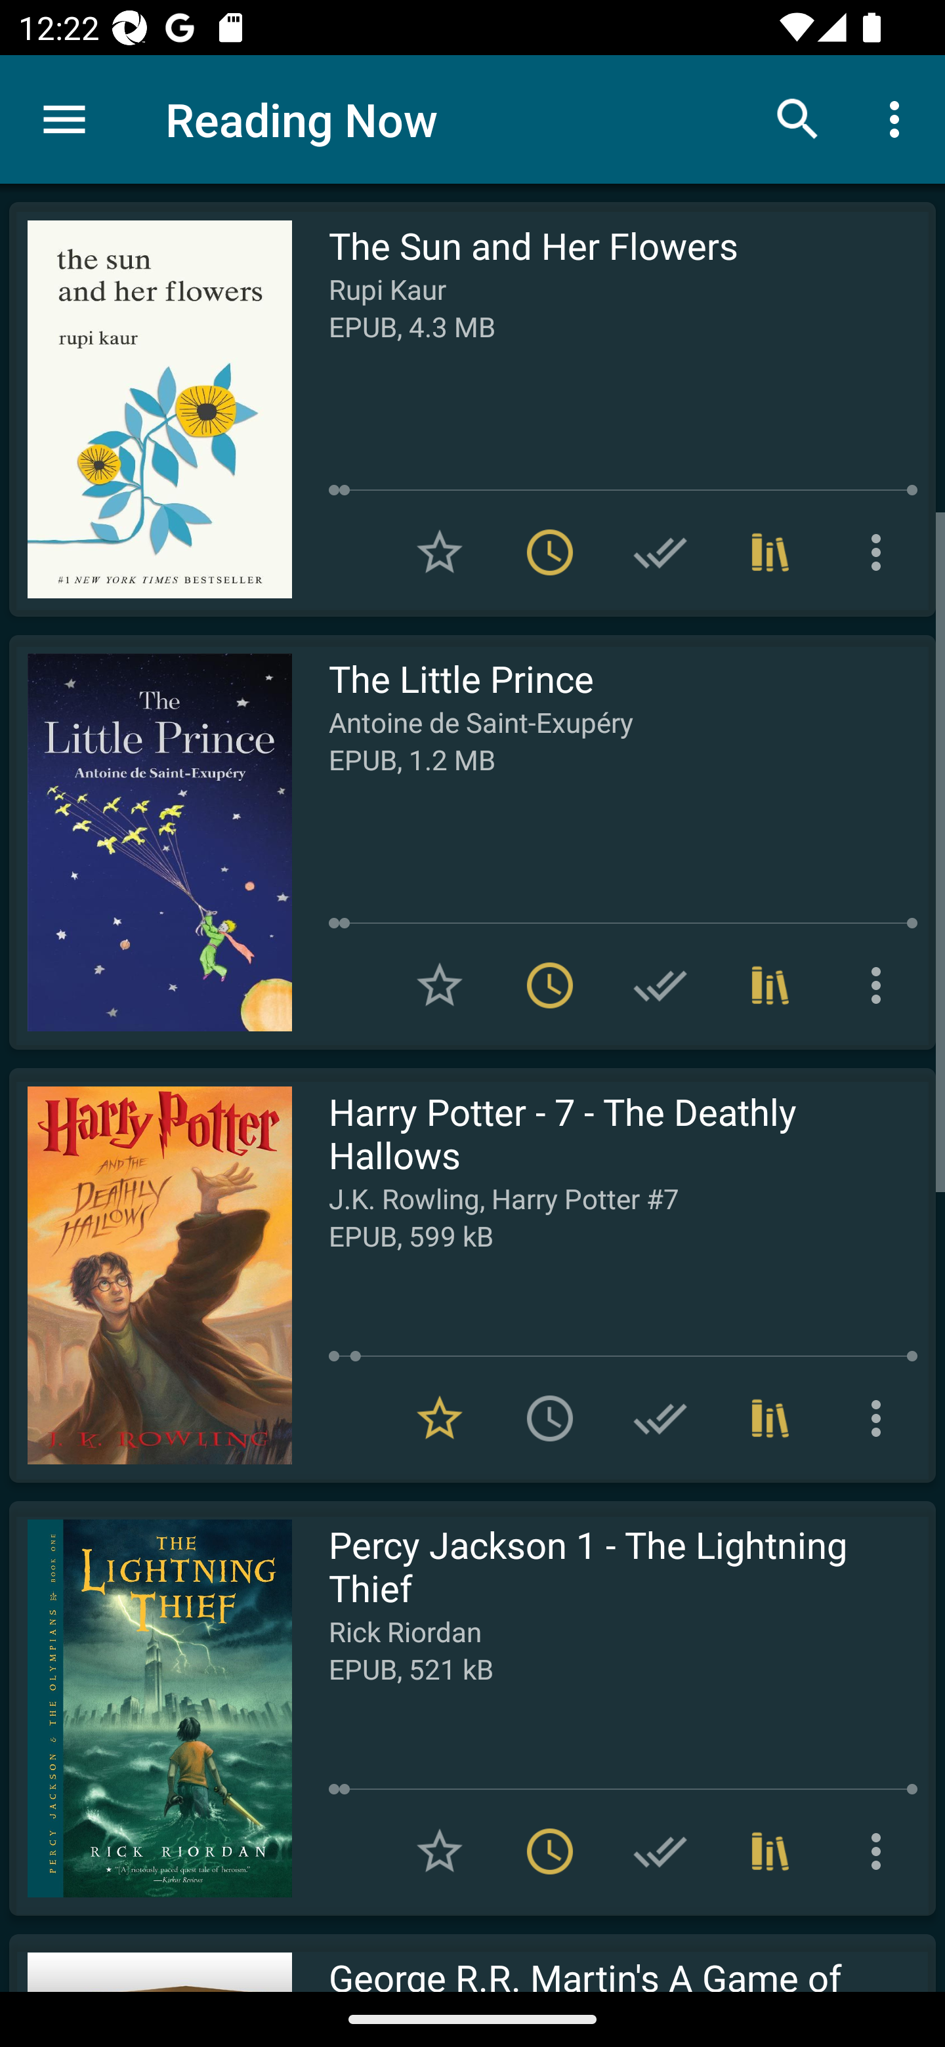 This screenshot has height=2047, width=945. Describe the element at coordinates (660, 1418) in the screenshot. I see `Add to Have read` at that location.